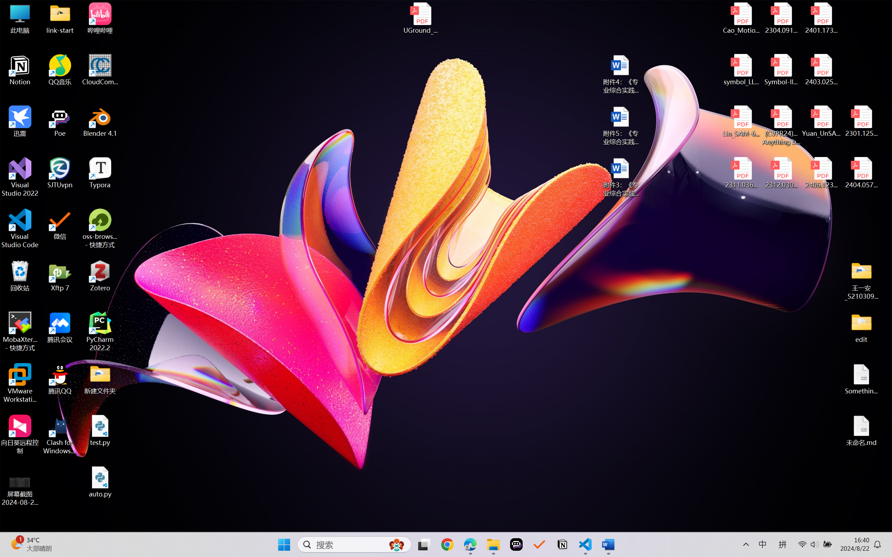 The image size is (892, 557). Describe the element at coordinates (60, 121) in the screenshot. I see `Poe` at that location.